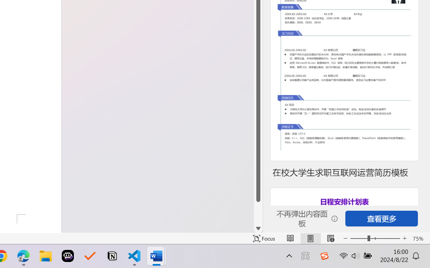 The image size is (430, 268). Describe the element at coordinates (310, 239) in the screenshot. I see `Print Layout` at that location.